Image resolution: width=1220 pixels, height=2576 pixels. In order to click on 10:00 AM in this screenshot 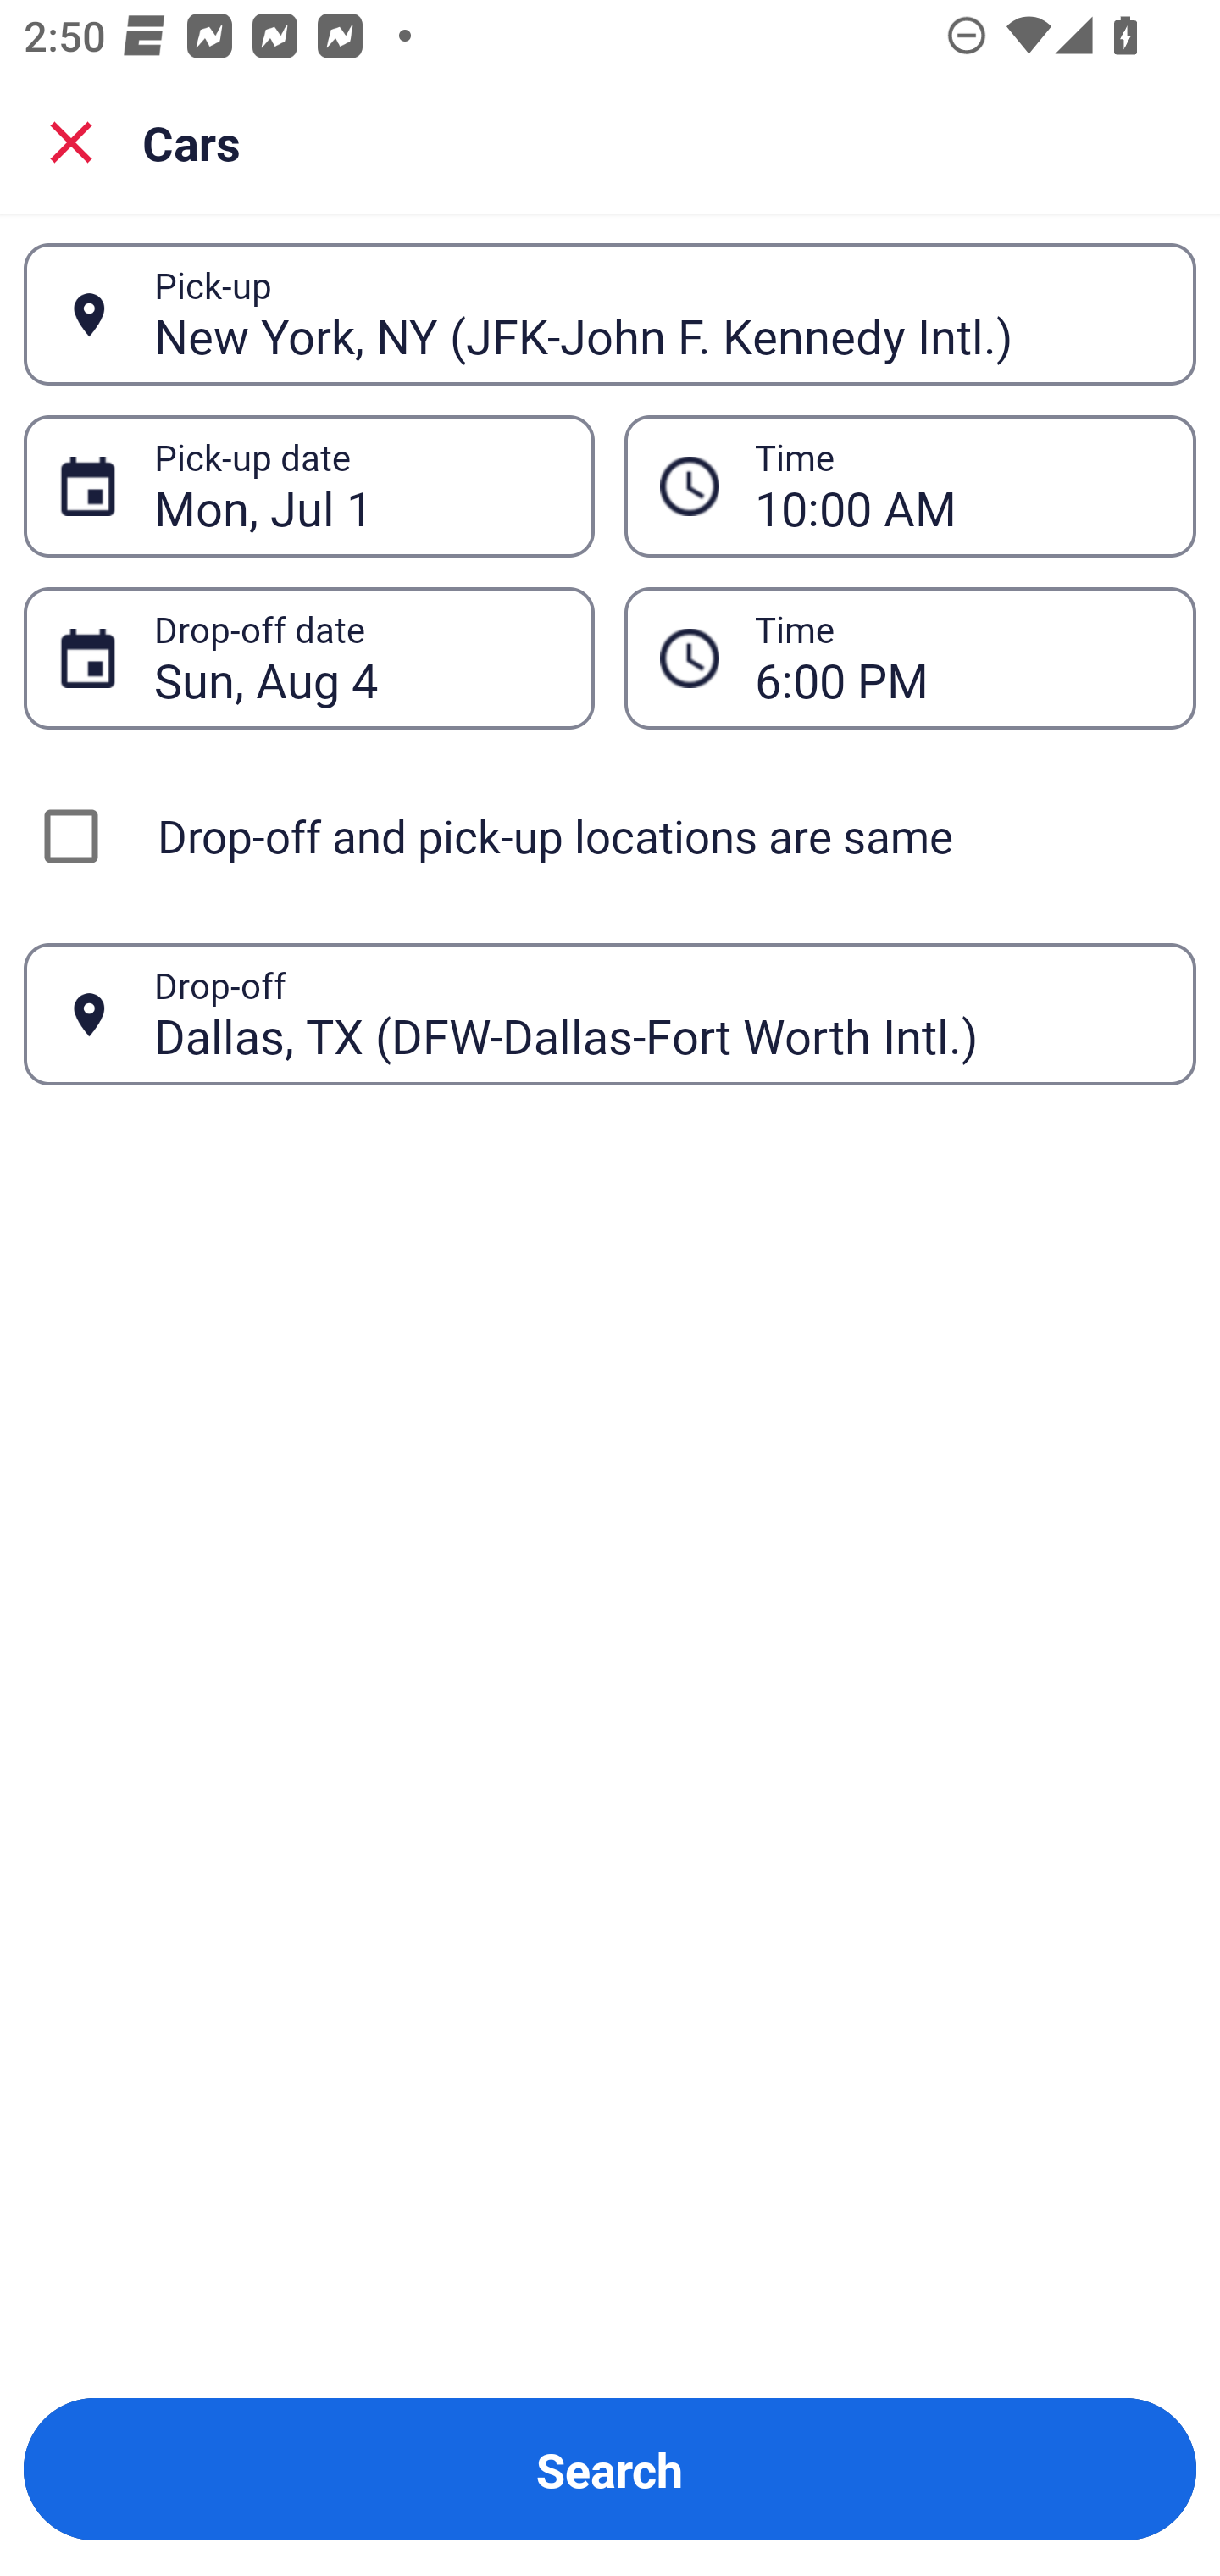, I will do `click(910, 485)`.